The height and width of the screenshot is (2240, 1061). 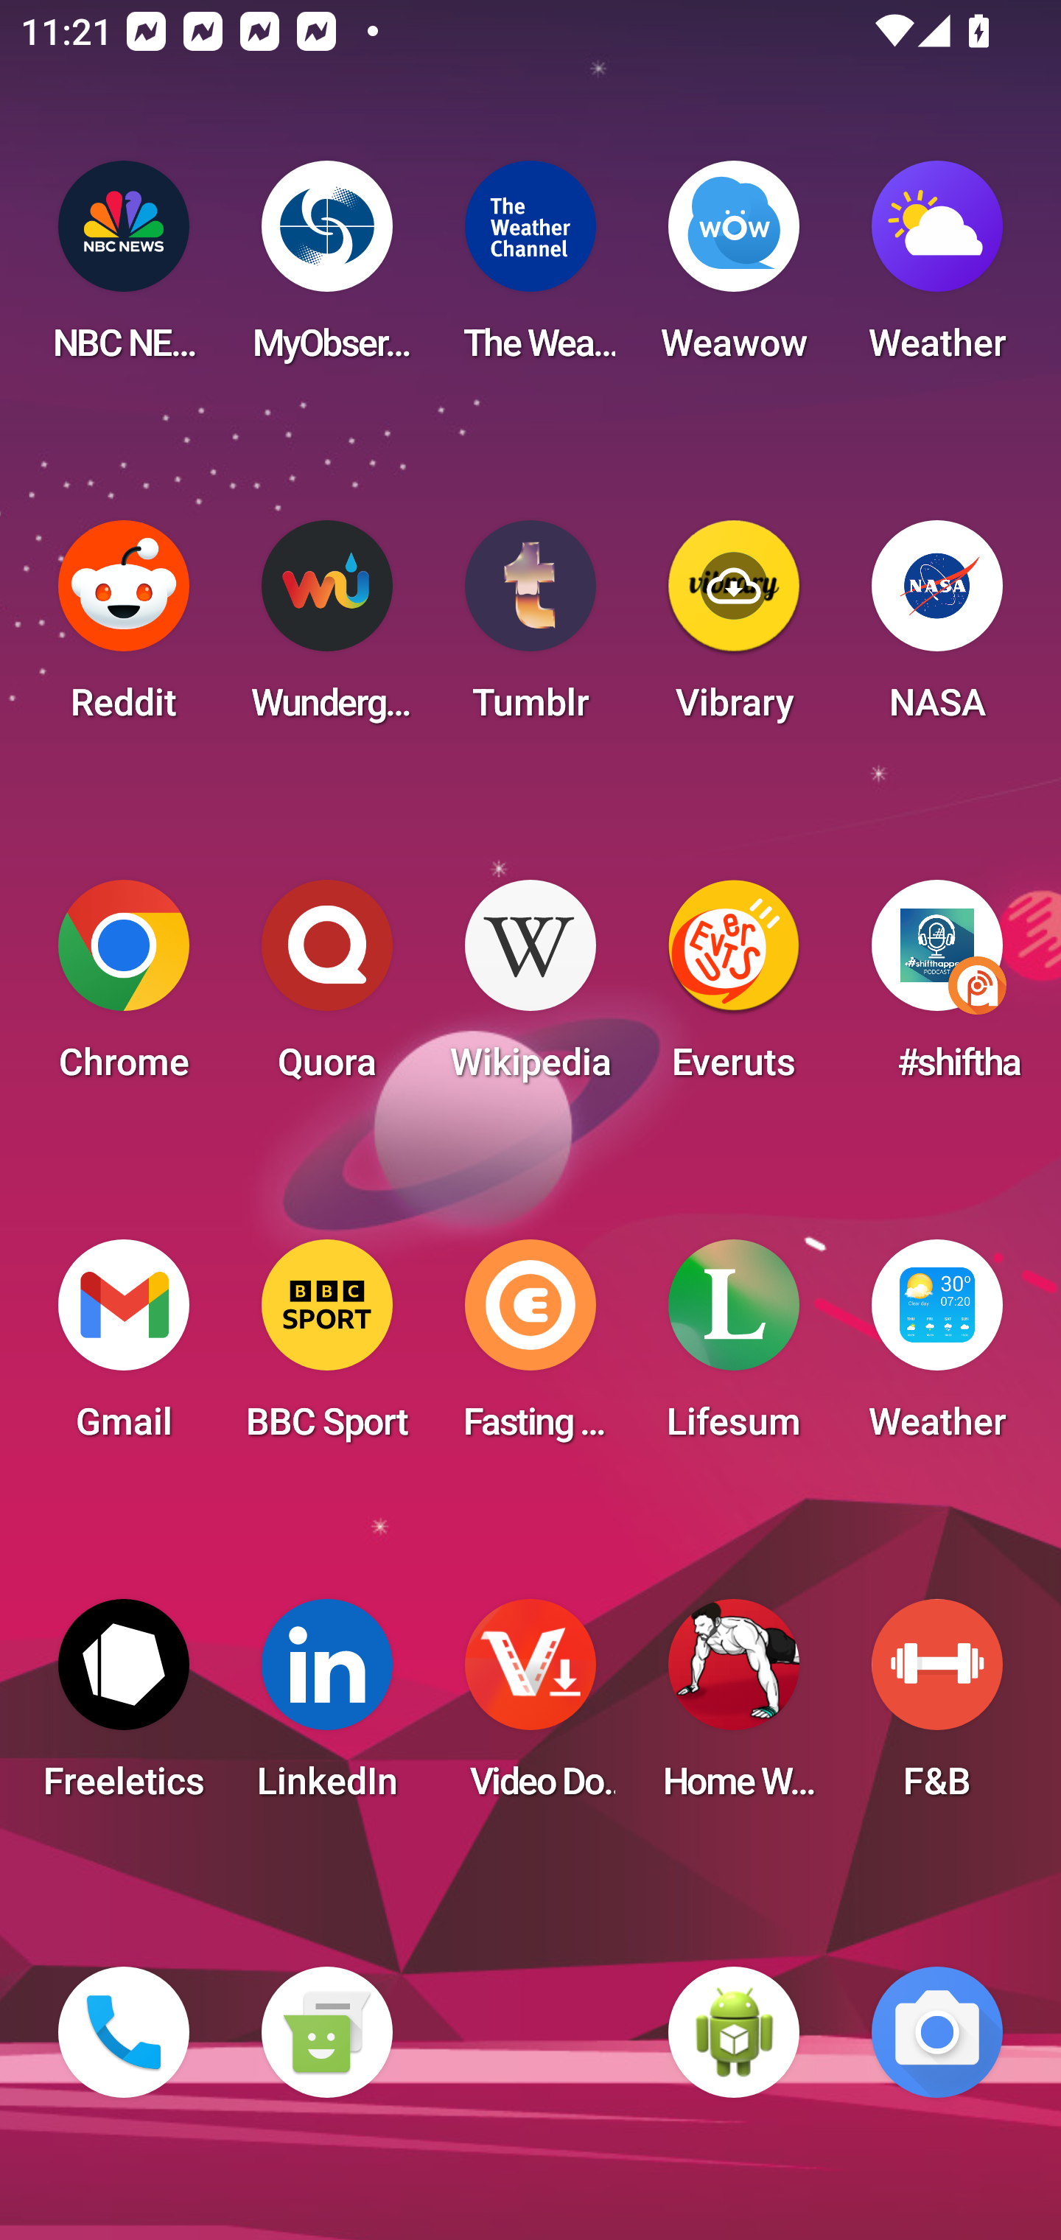 I want to click on Quora, so click(x=326, y=989).